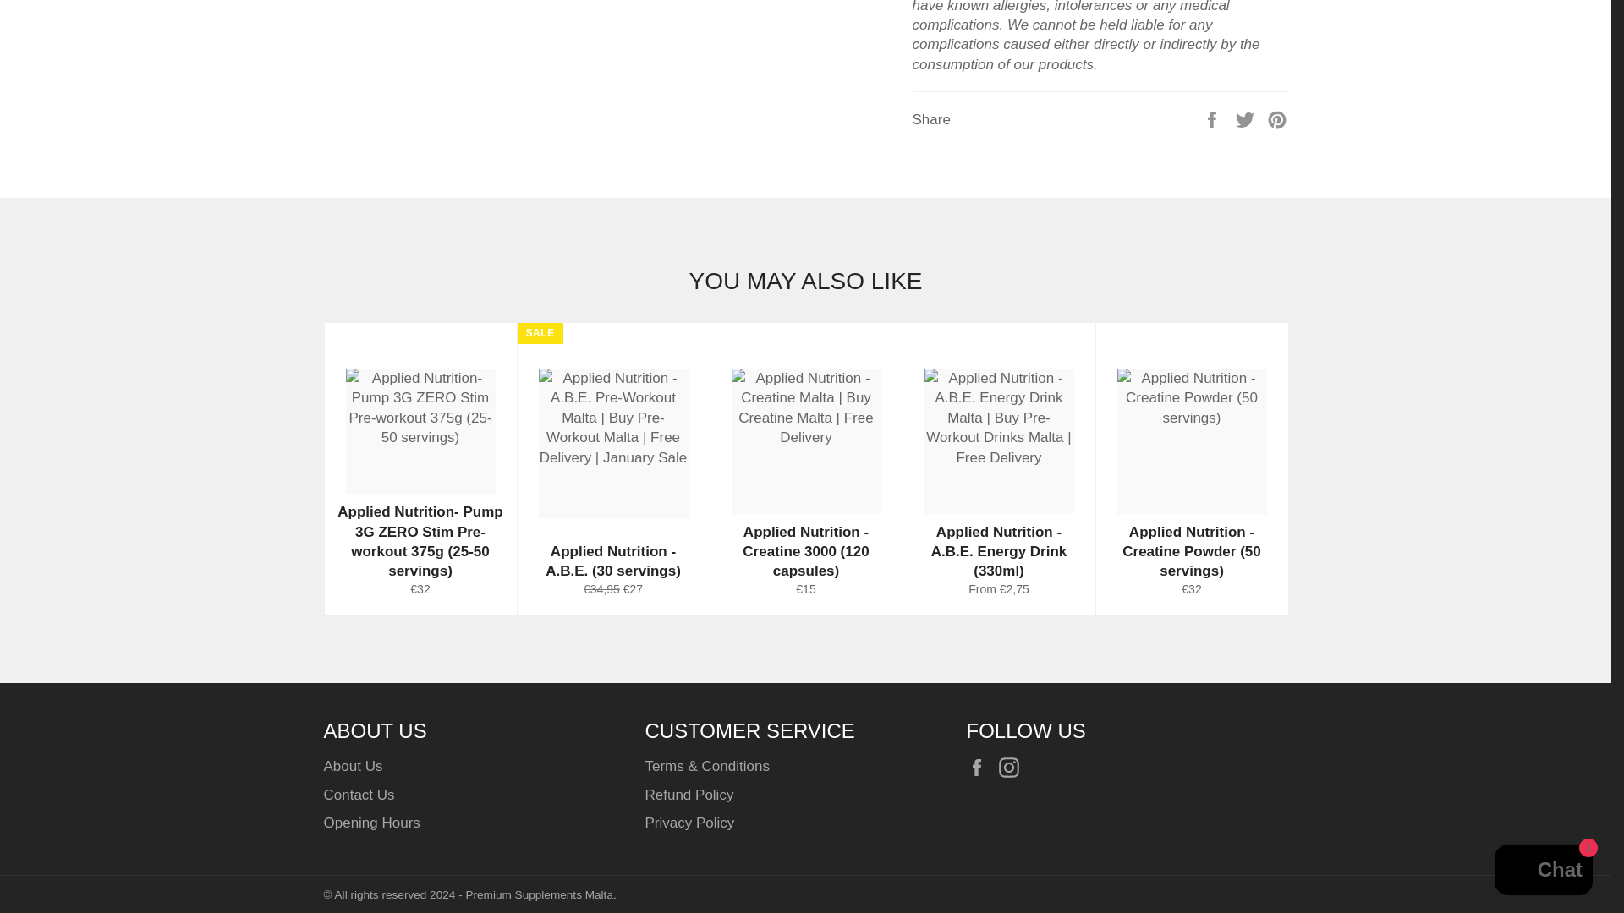  Describe the element at coordinates (1247, 118) in the screenshot. I see `Tweet on Twitter` at that location.